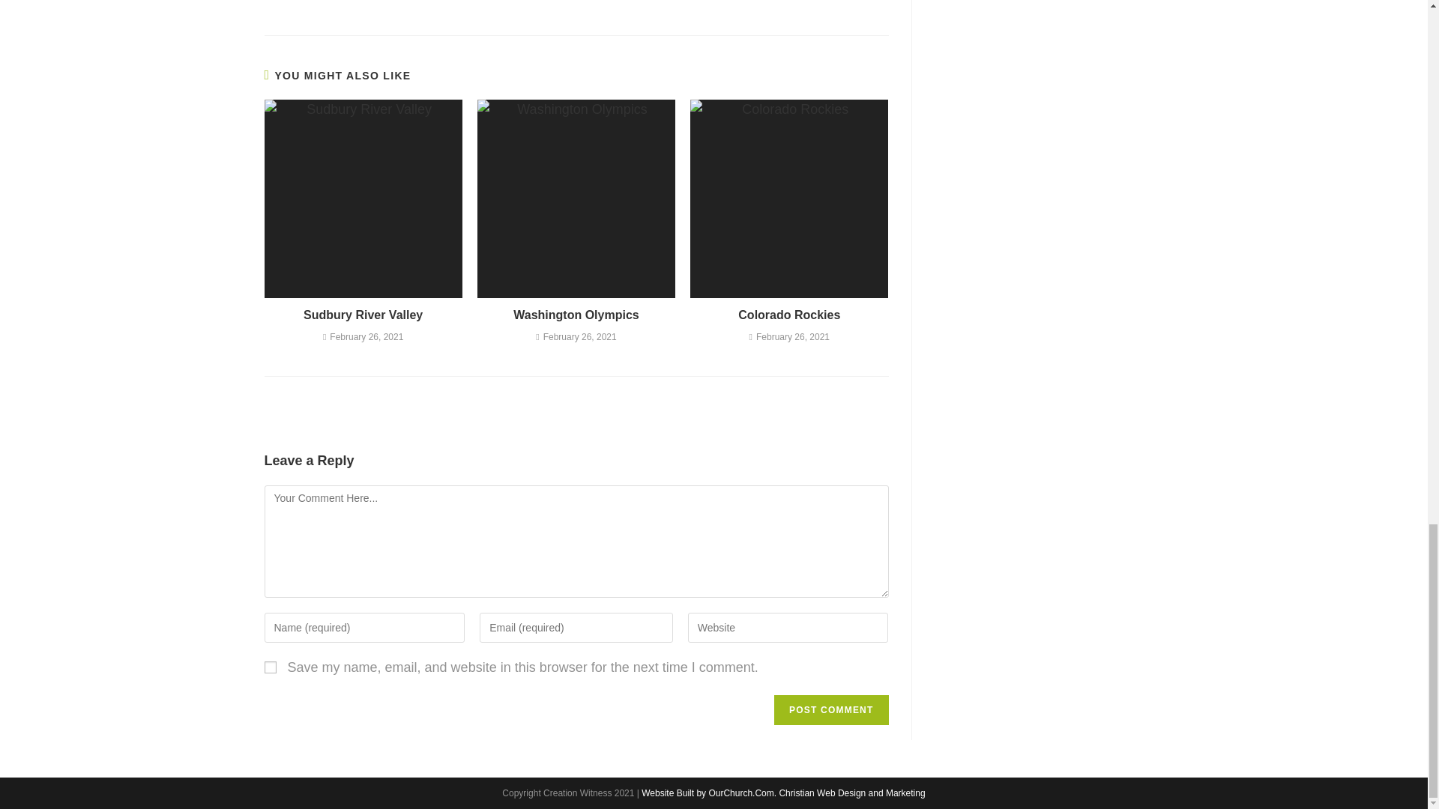  I want to click on Washington Olympics, so click(576, 315).